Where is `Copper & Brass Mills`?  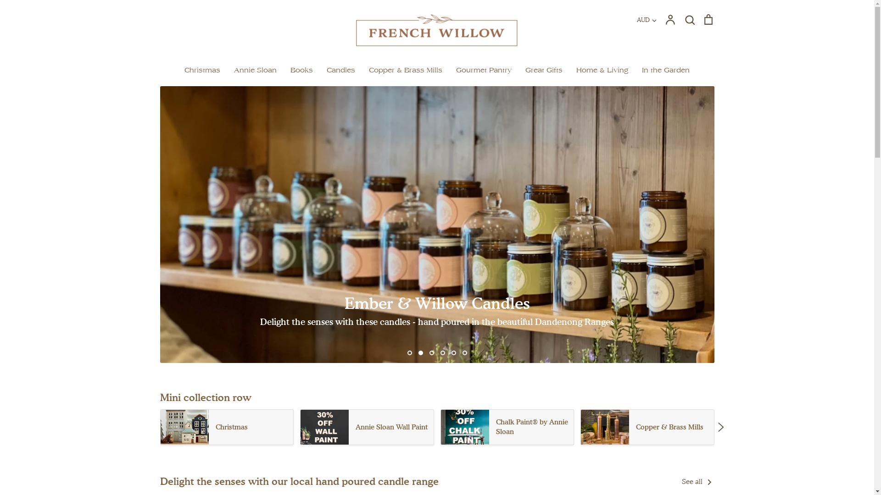
Copper & Brass Mills is located at coordinates (406, 70).